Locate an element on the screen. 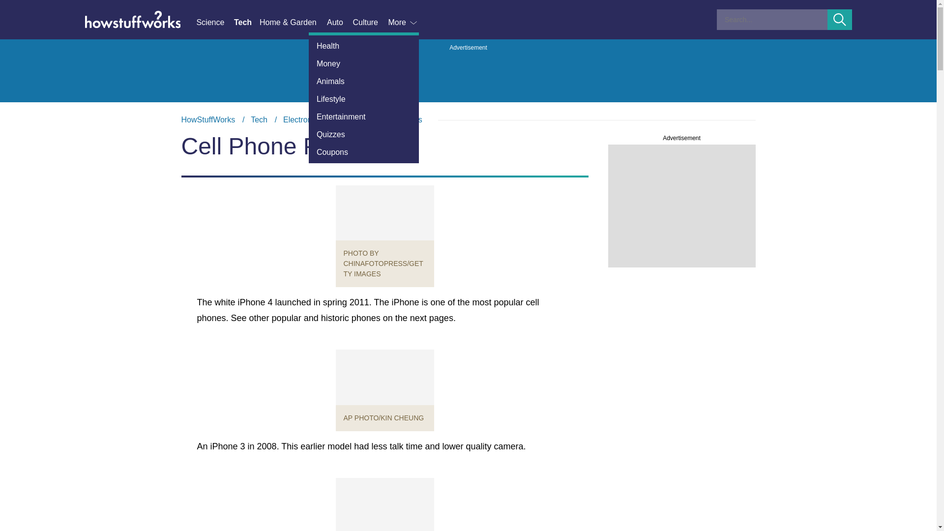 Image resolution: width=944 pixels, height=531 pixels. Phones is located at coordinates (350, 119).